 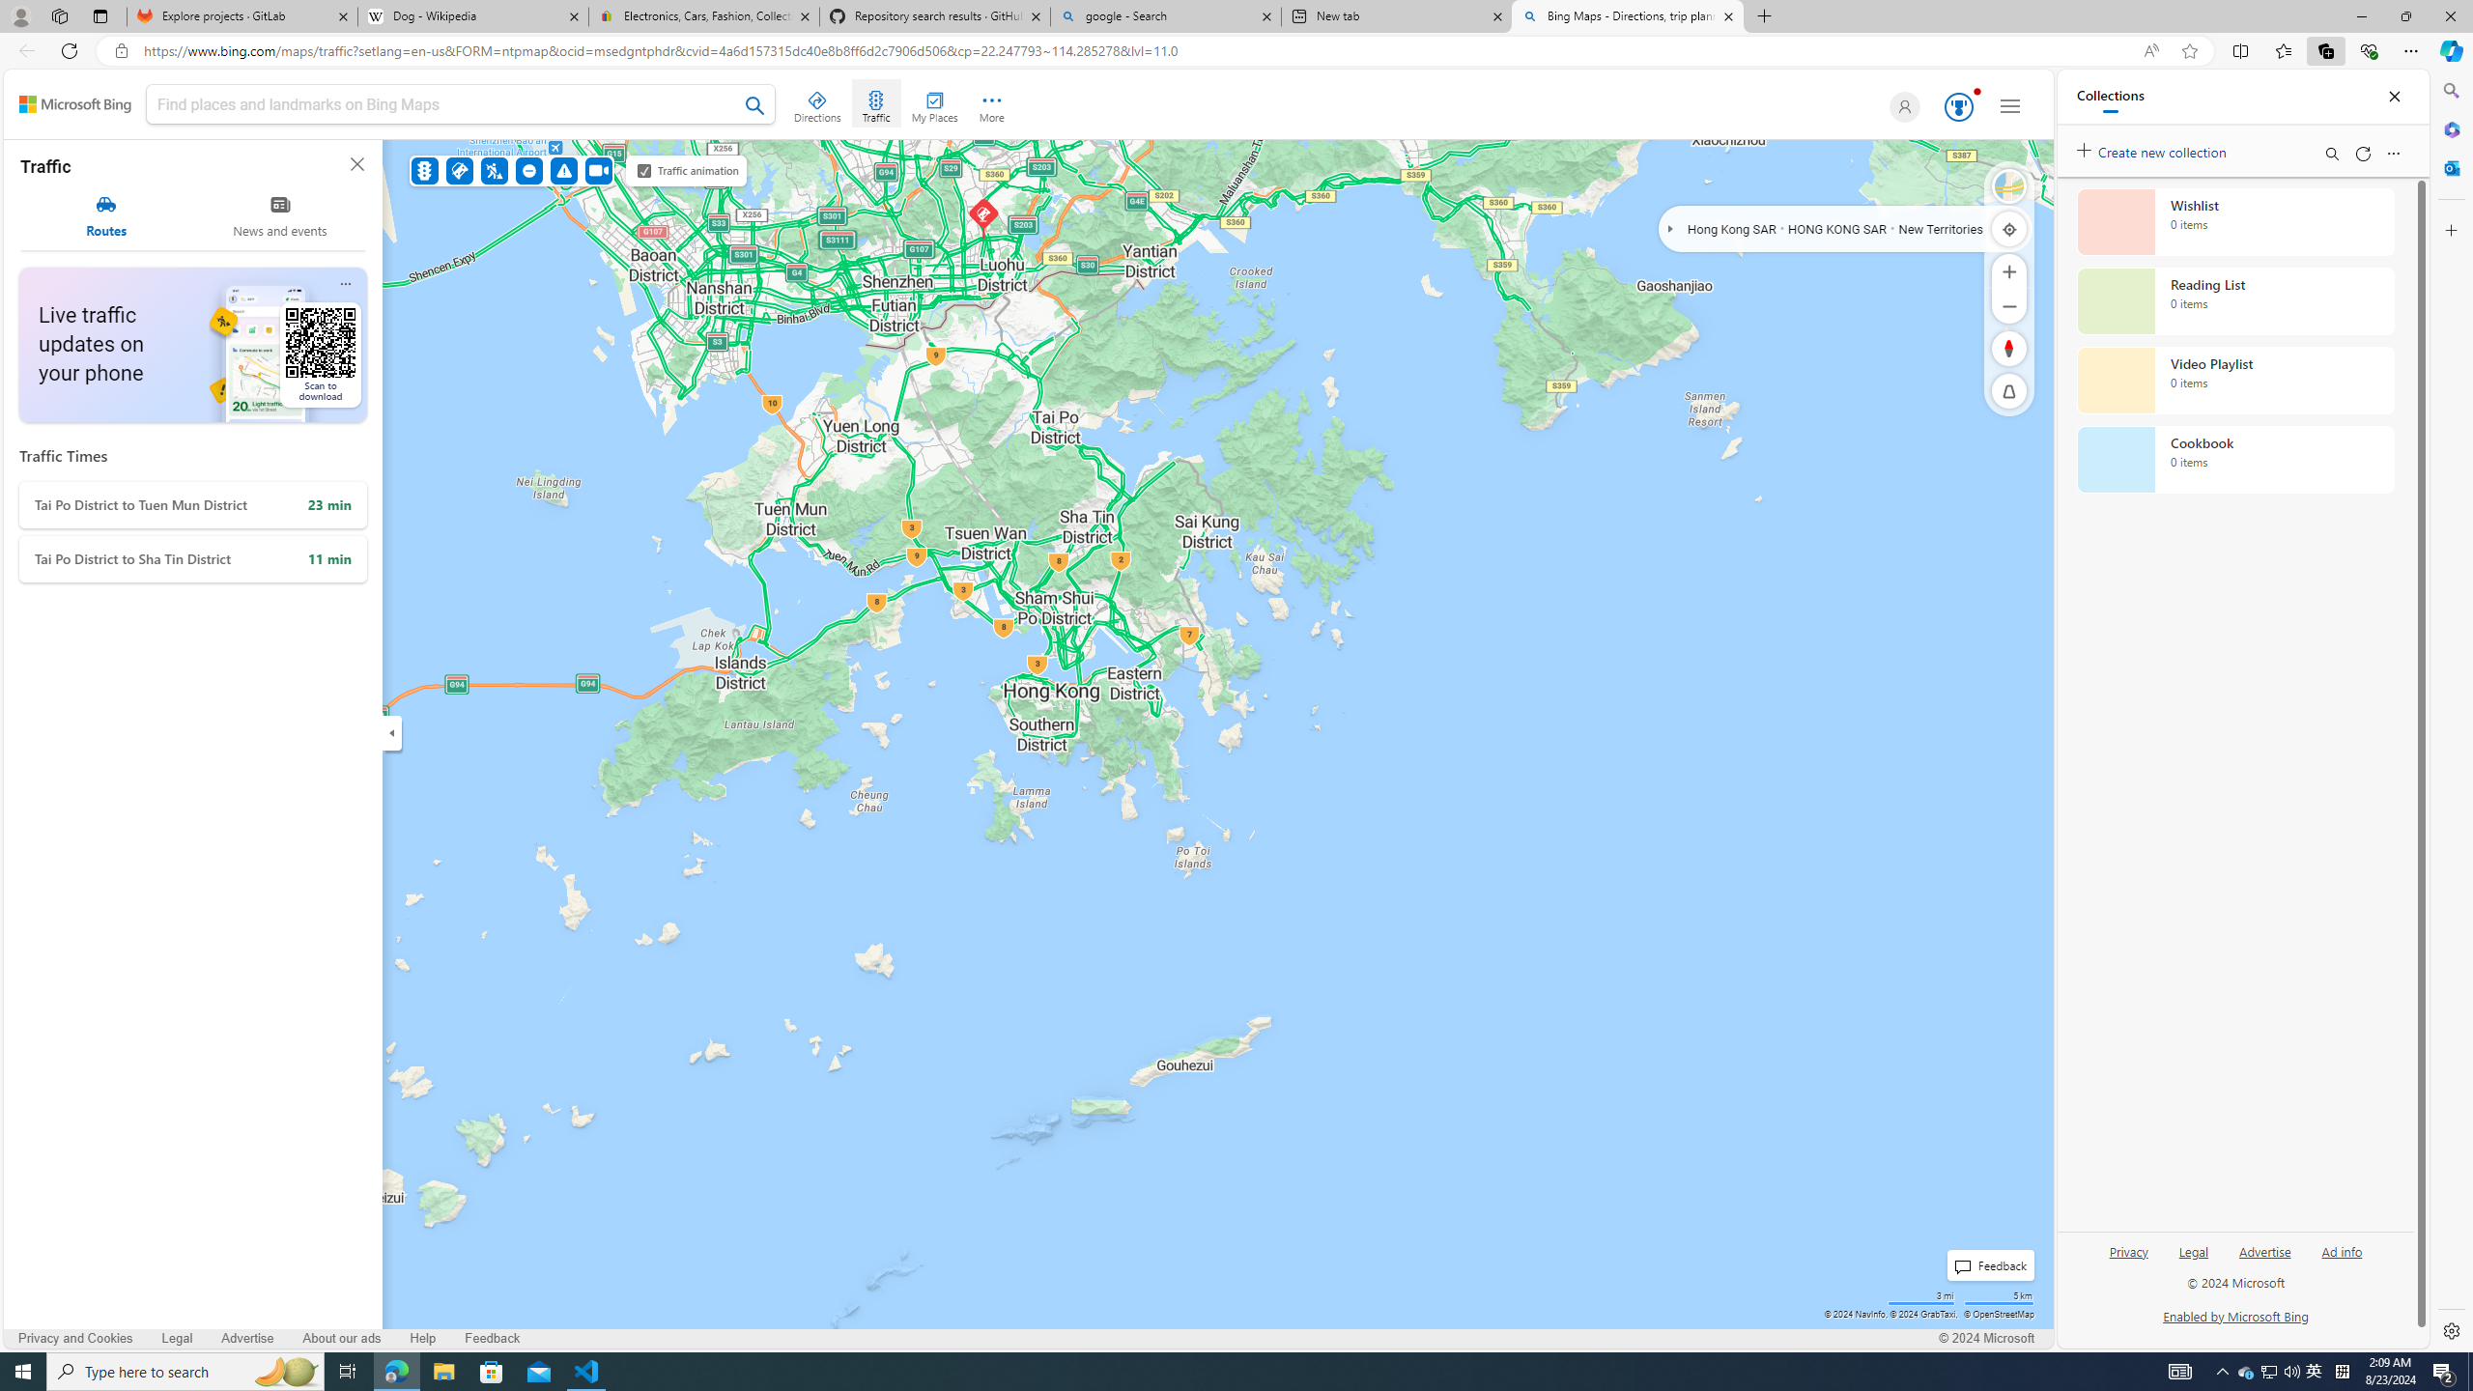 I want to click on More, so click(x=991, y=103).